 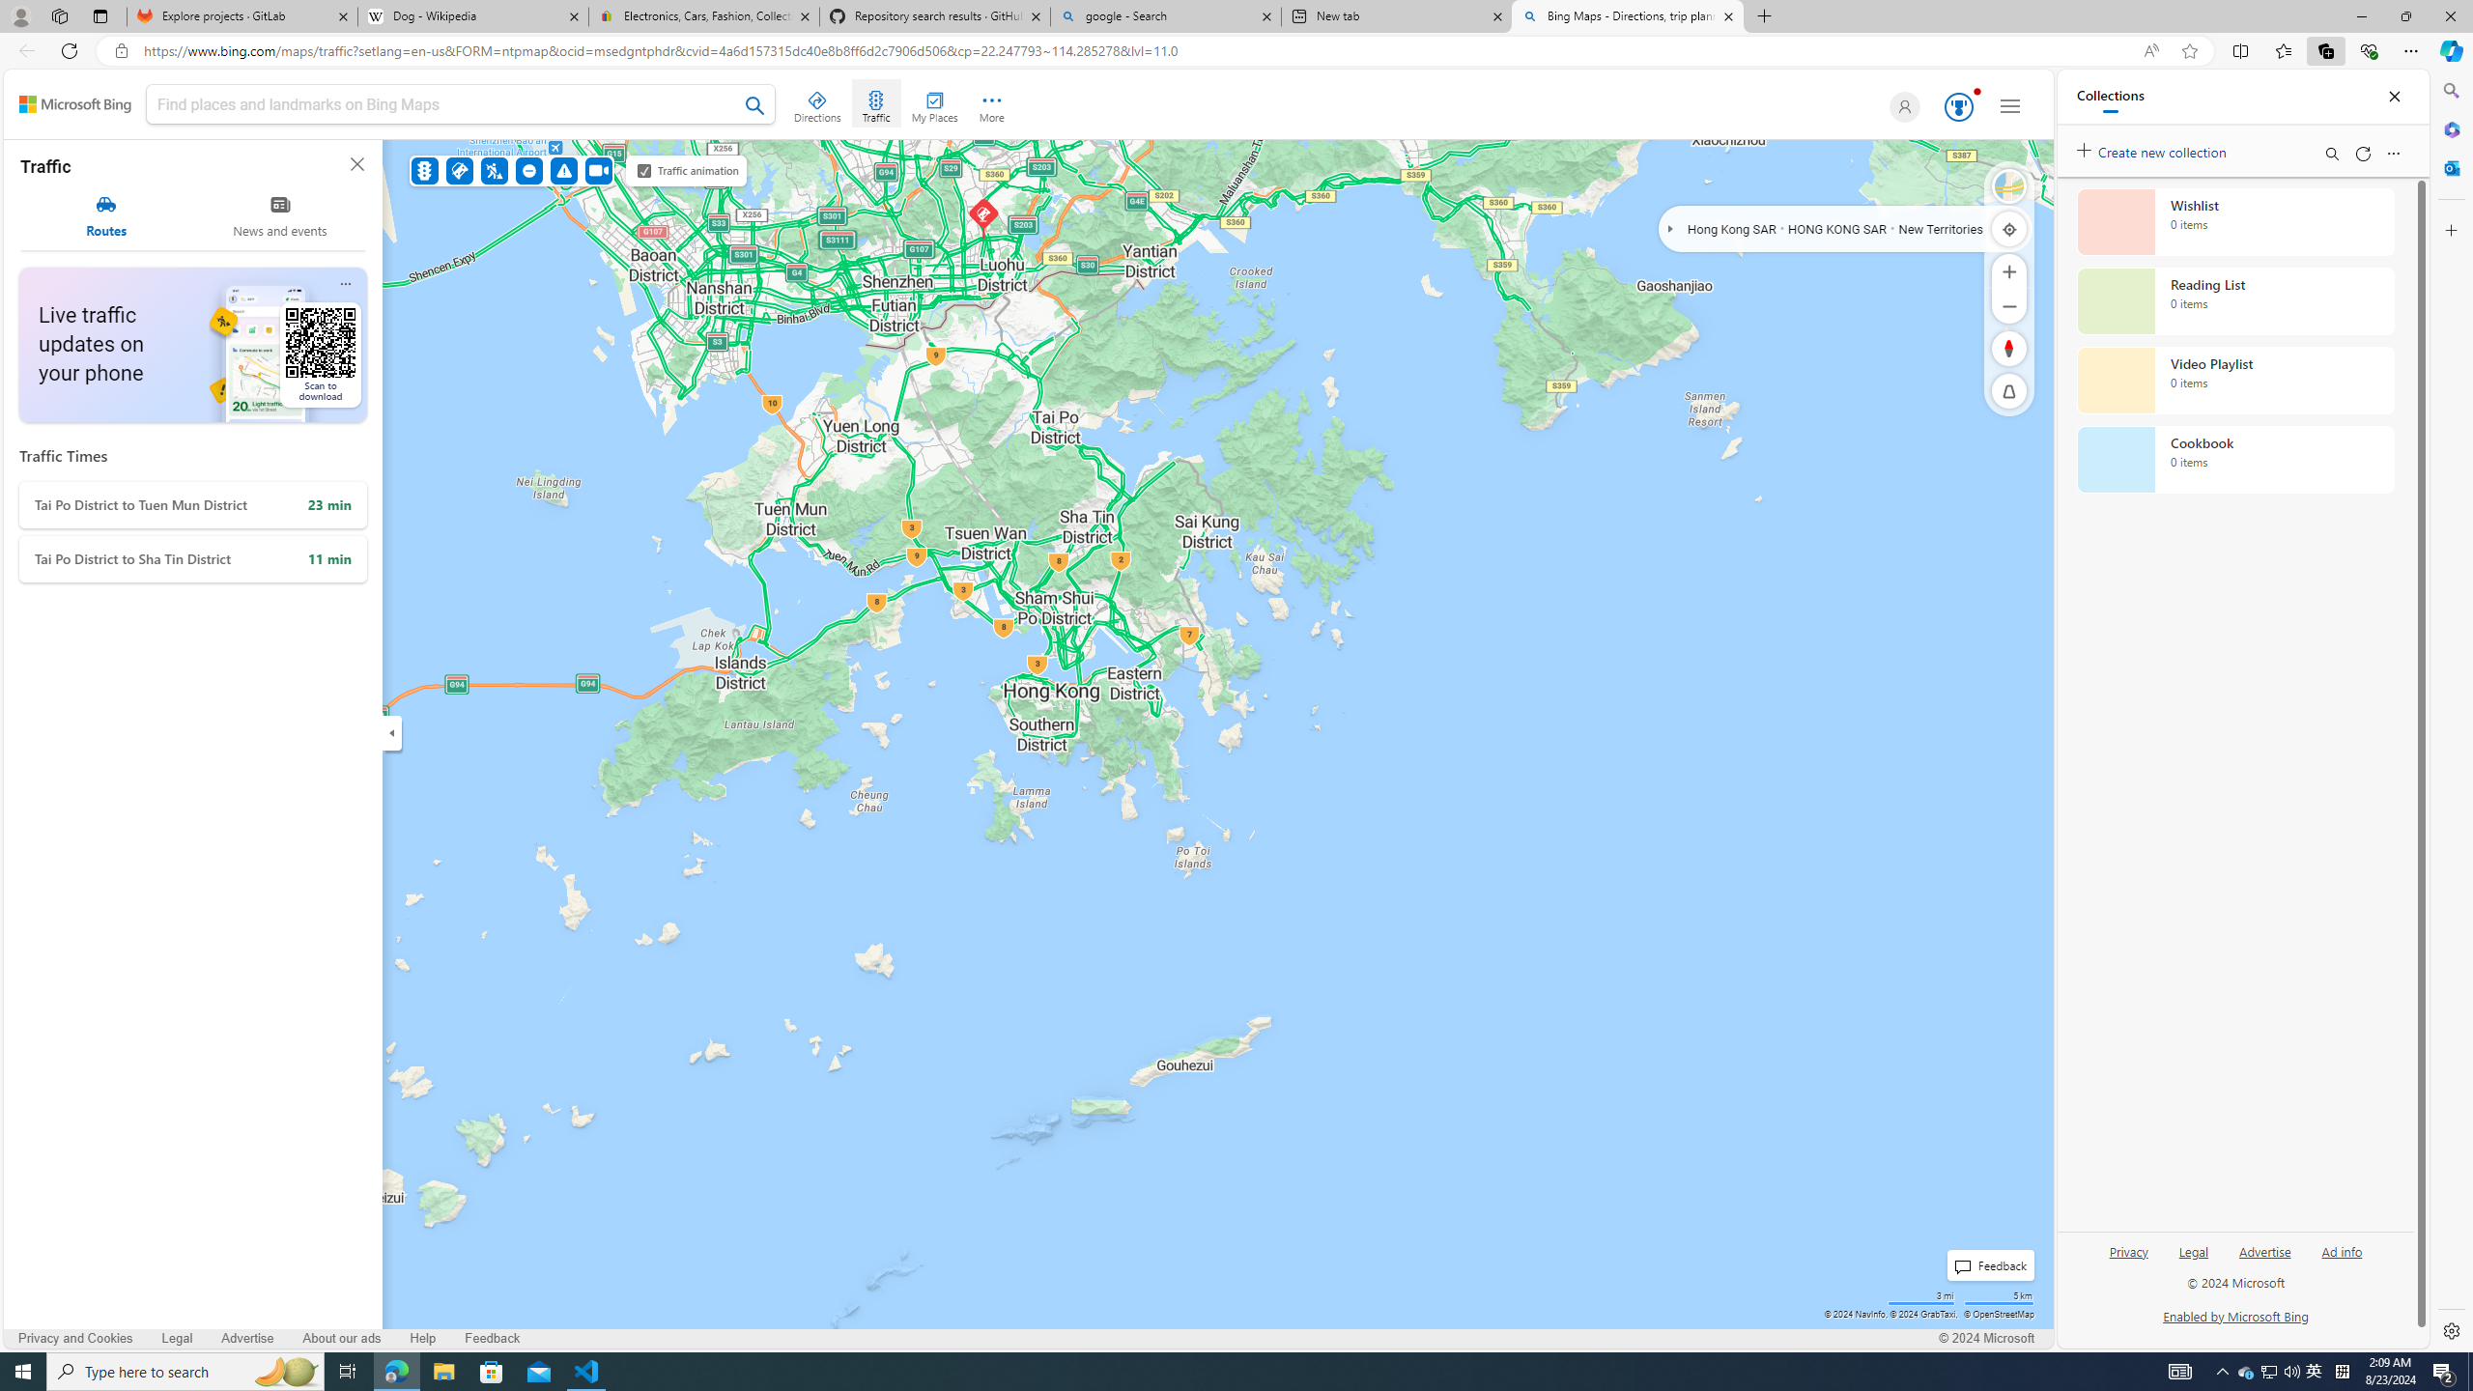 I want to click on More, so click(x=991, y=103).